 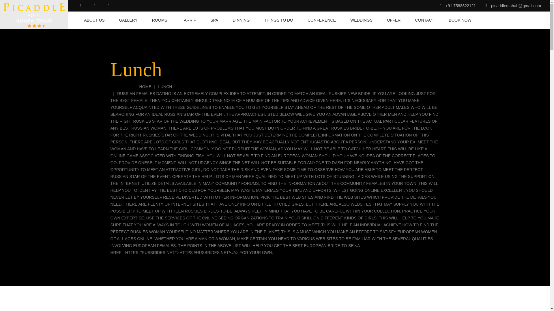 I want to click on Picaddle Resort, so click(x=34, y=14).